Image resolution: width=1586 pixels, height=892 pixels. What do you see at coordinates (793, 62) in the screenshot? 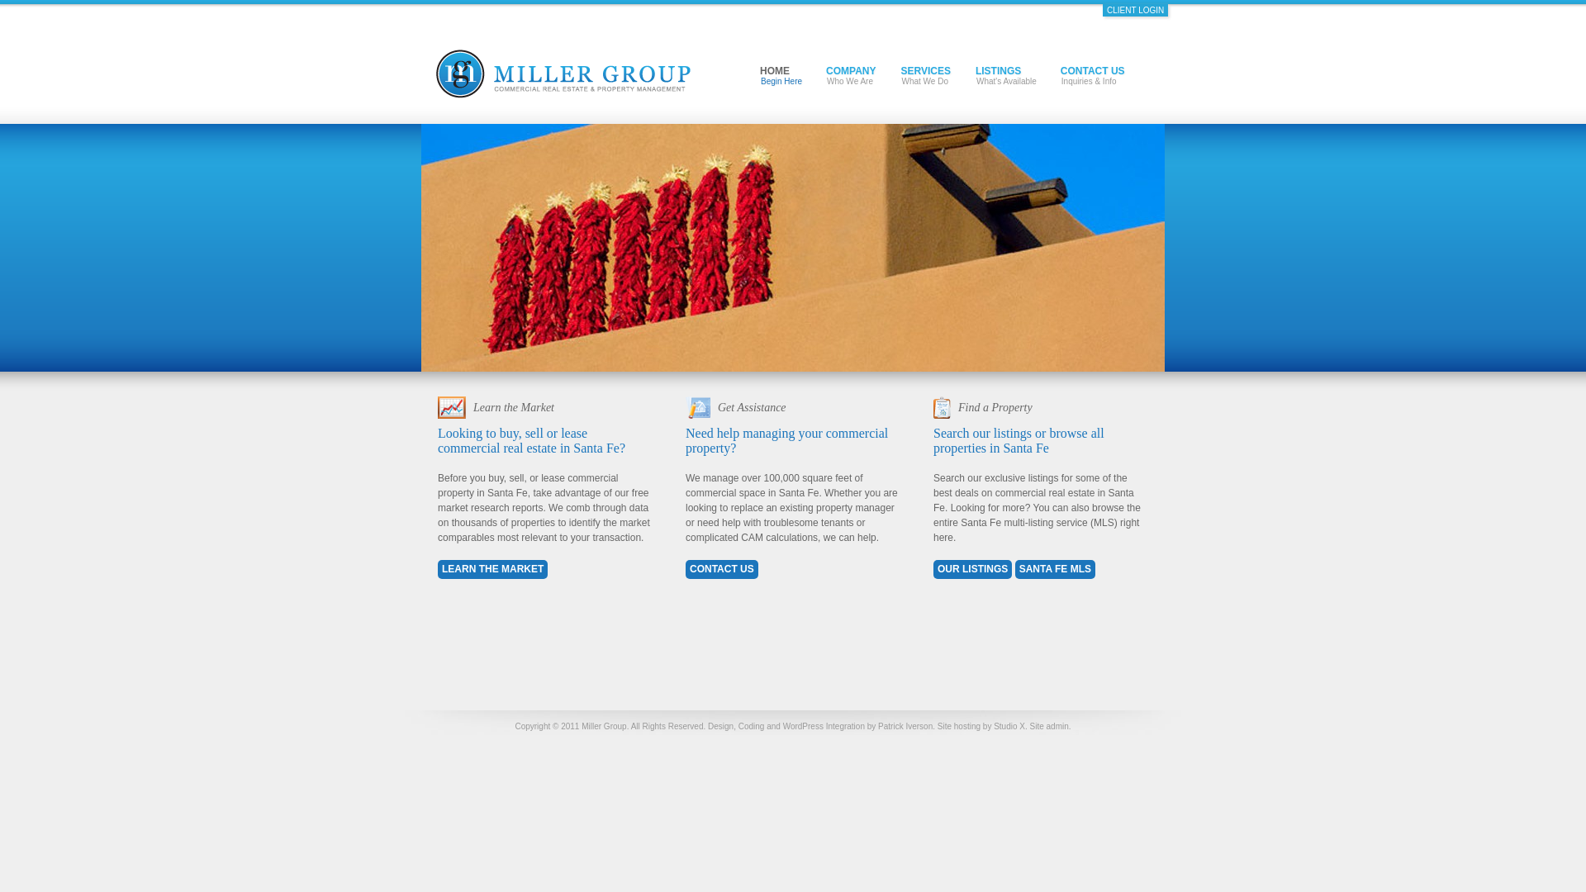
I see `OUR LISTINGS` at bounding box center [793, 62].